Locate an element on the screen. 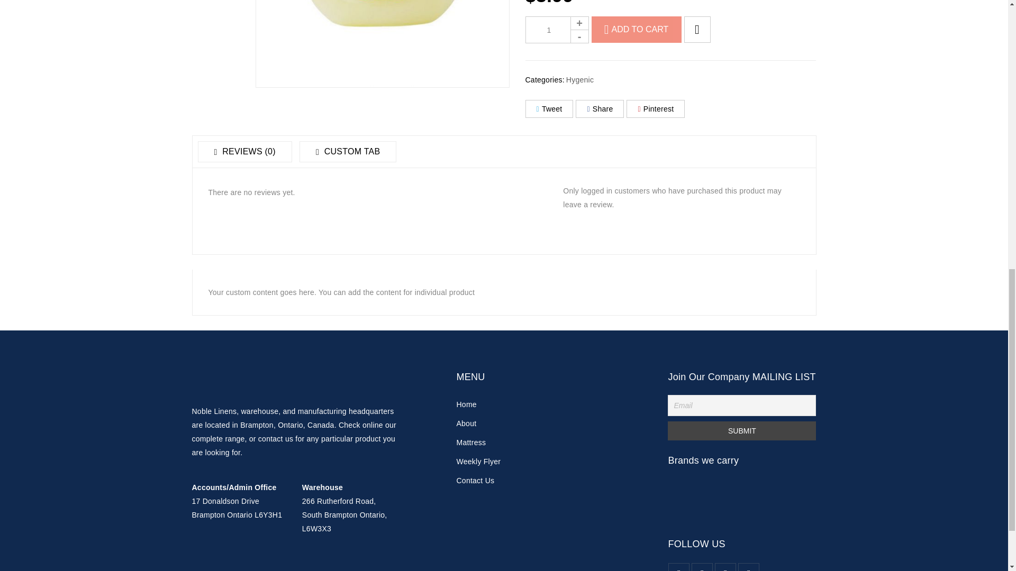 This screenshot has width=1016, height=571. Contact Us is located at coordinates (475, 480).